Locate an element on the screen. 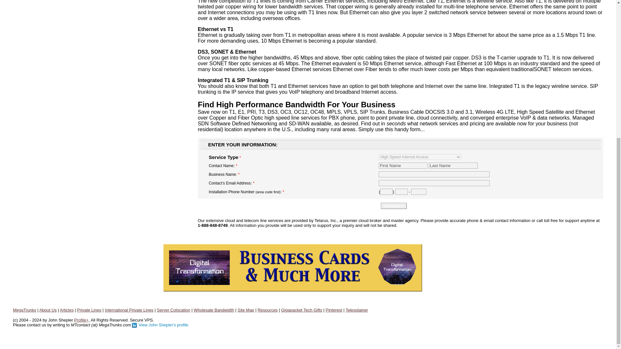  Resources is located at coordinates (267, 310).